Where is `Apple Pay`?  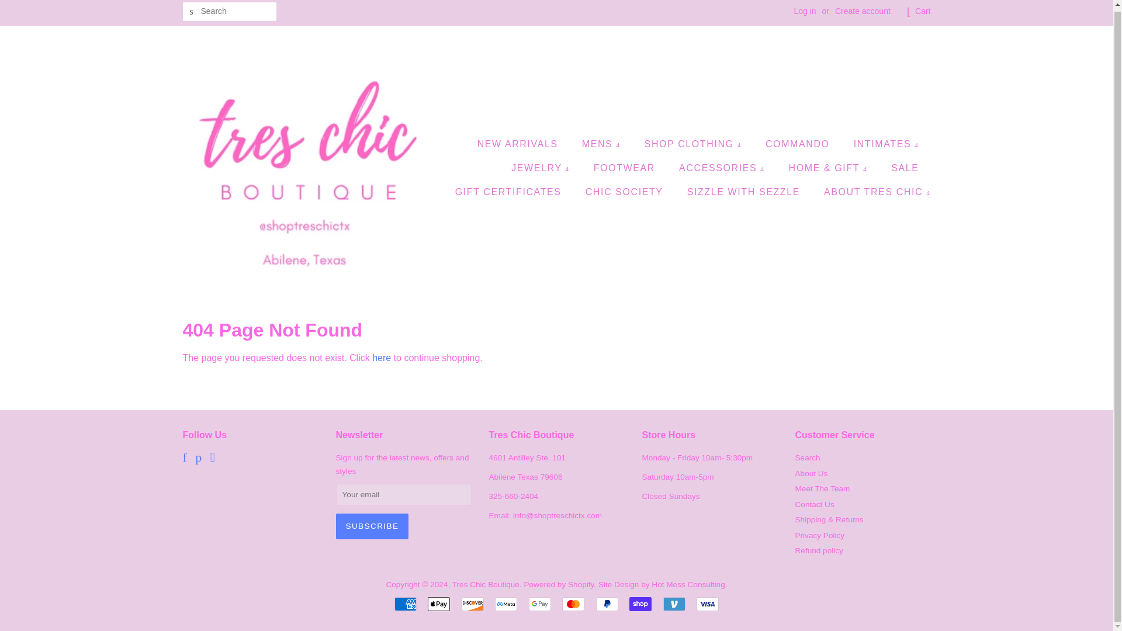 Apple Pay is located at coordinates (438, 604).